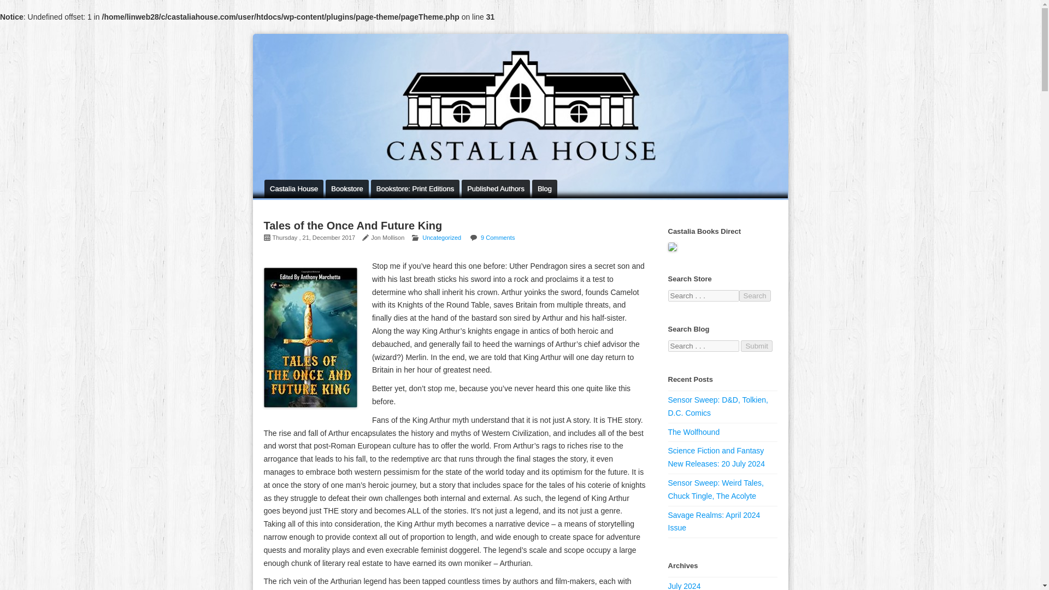 The height and width of the screenshot is (590, 1049). What do you see at coordinates (293, 189) in the screenshot?
I see `Castalia House` at bounding box center [293, 189].